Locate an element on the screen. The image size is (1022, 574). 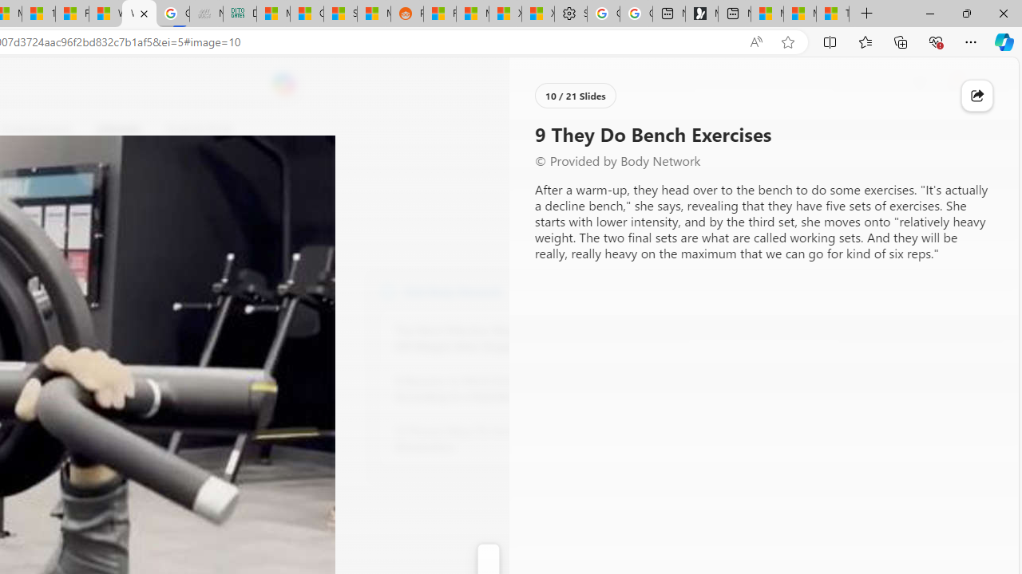
Go to publisher's site is located at coordinates (144, 206).